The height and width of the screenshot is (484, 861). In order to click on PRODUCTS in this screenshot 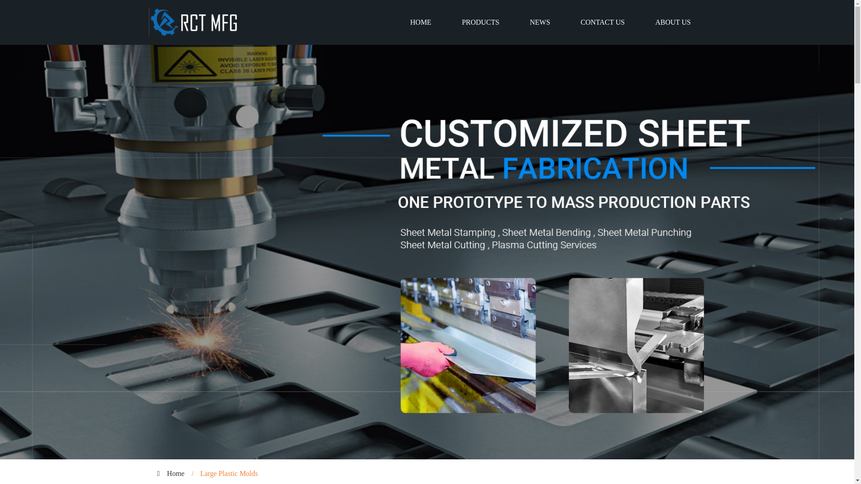, I will do `click(481, 22)`.